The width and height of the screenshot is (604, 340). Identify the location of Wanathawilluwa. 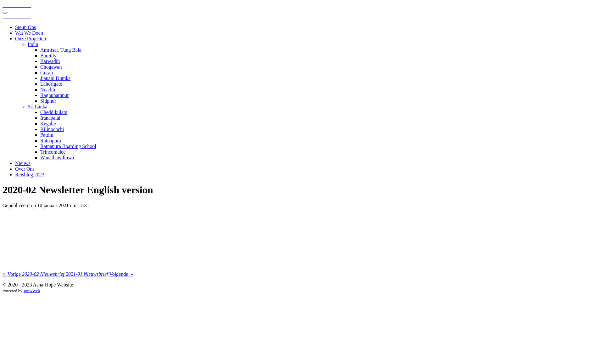
(57, 157).